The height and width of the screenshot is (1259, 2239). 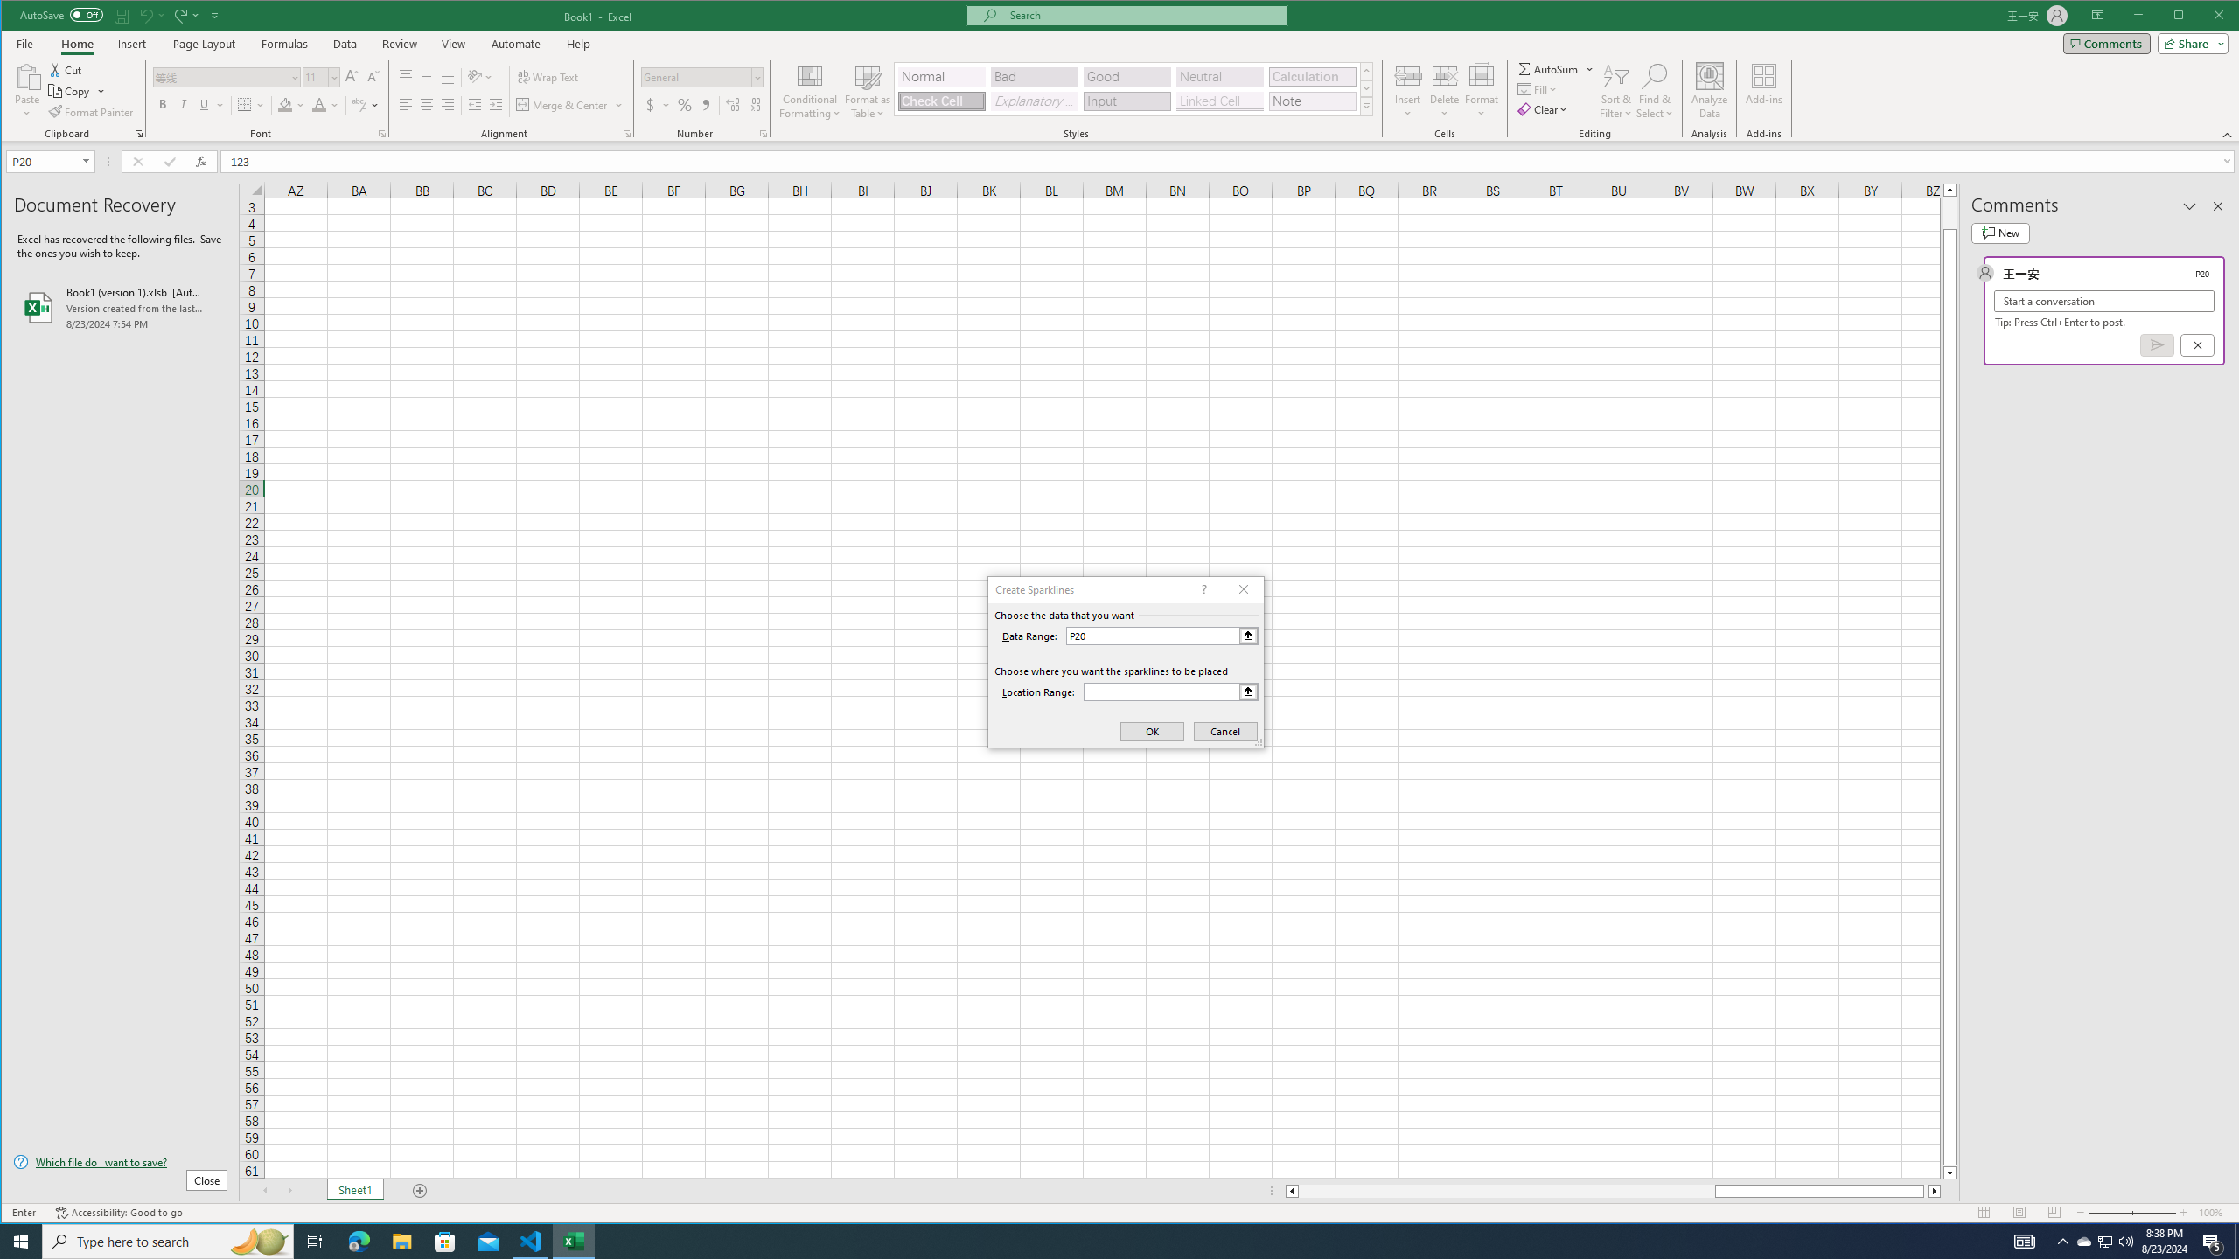 I want to click on Decrease Font Size, so click(x=373, y=77).